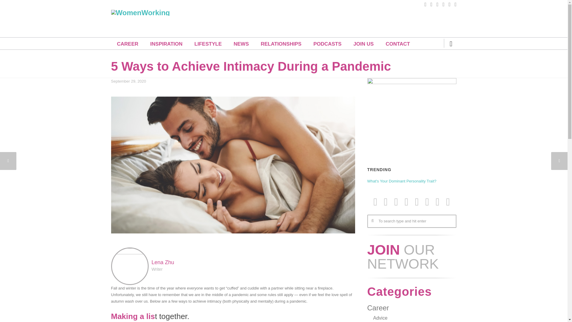 The image size is (572, 322). I want to click on To search type and hit enter, so click(411, 221).